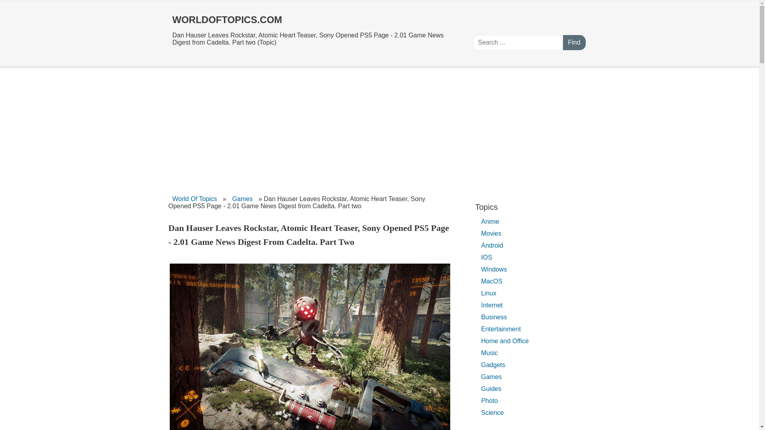  What do you see at coordinates (492, 281) in the screenshot?
I see `MacOS` at bounding box center [492, 281].